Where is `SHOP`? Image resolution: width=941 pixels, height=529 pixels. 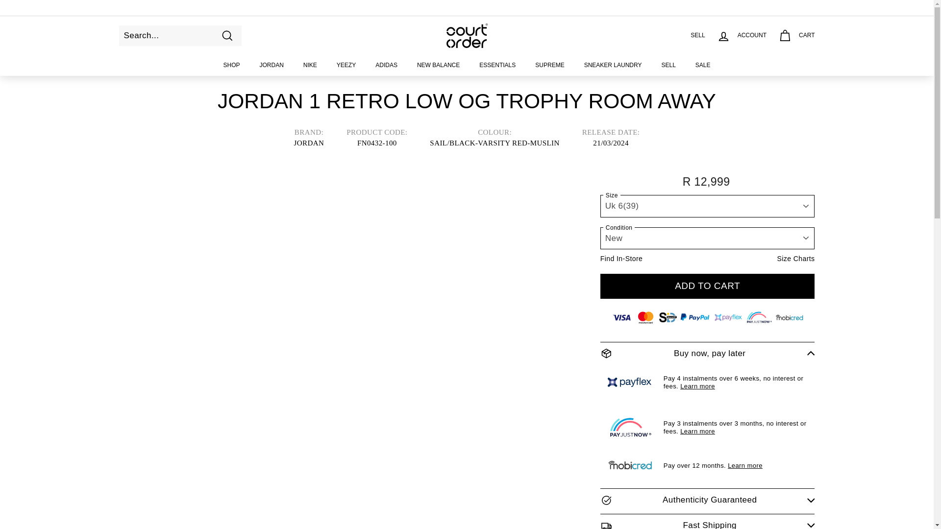 SHOP is located at coordinates (231, 66).